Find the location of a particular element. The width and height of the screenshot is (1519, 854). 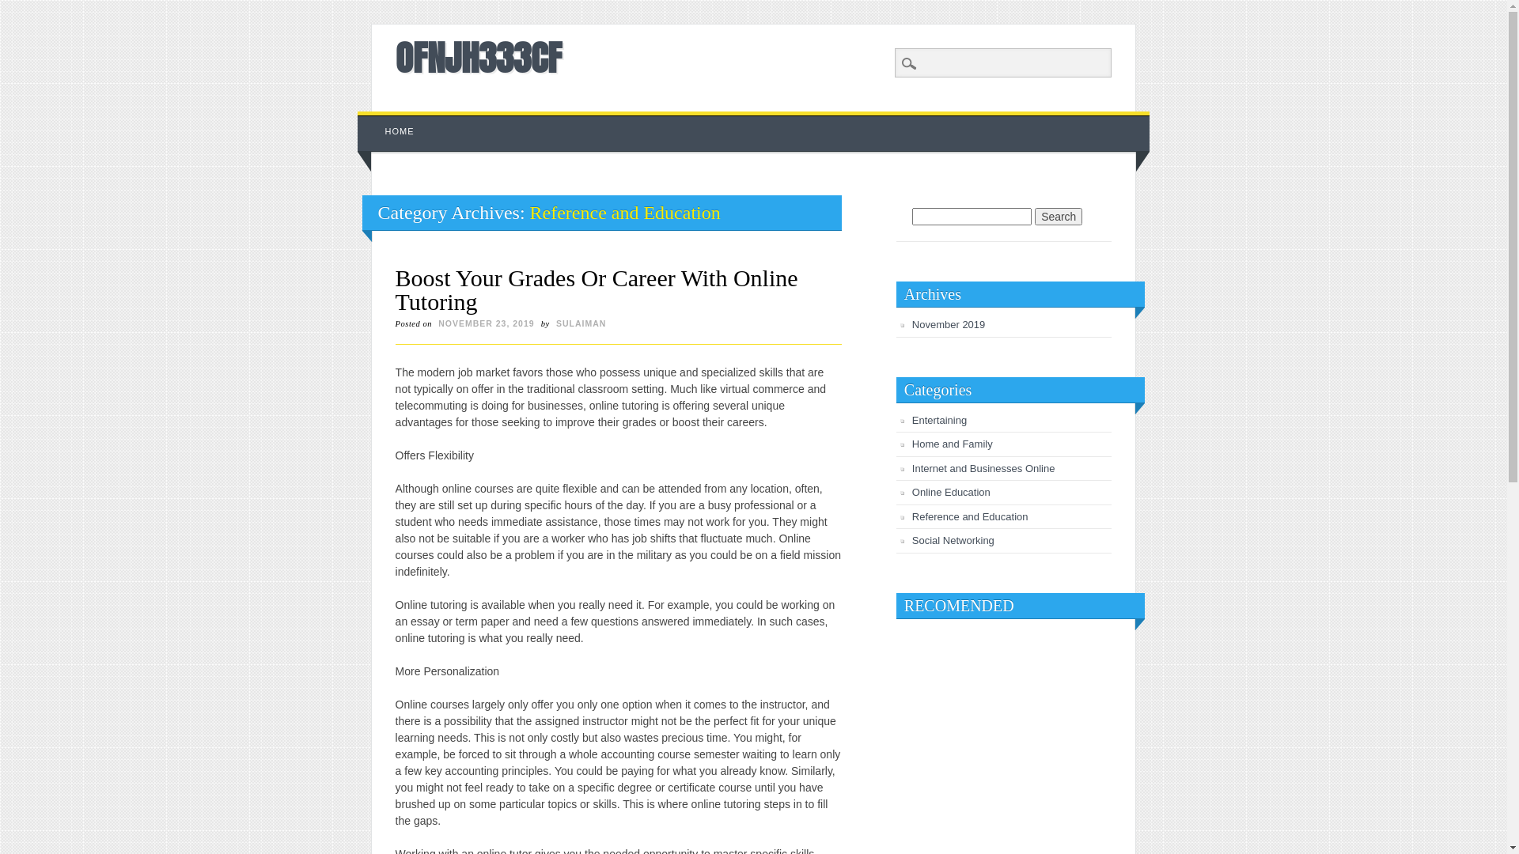

Home and Family is located at coordinates (953, 444).